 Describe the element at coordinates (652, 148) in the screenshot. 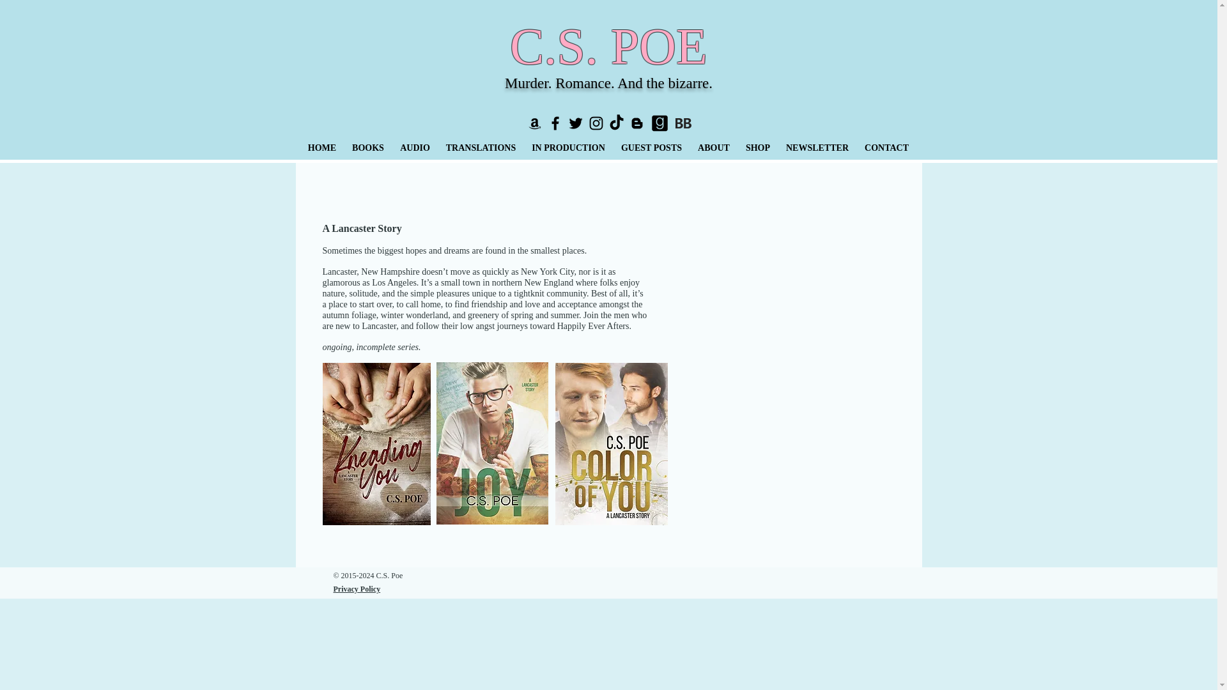

I see `GUEST POSTS` at that location.